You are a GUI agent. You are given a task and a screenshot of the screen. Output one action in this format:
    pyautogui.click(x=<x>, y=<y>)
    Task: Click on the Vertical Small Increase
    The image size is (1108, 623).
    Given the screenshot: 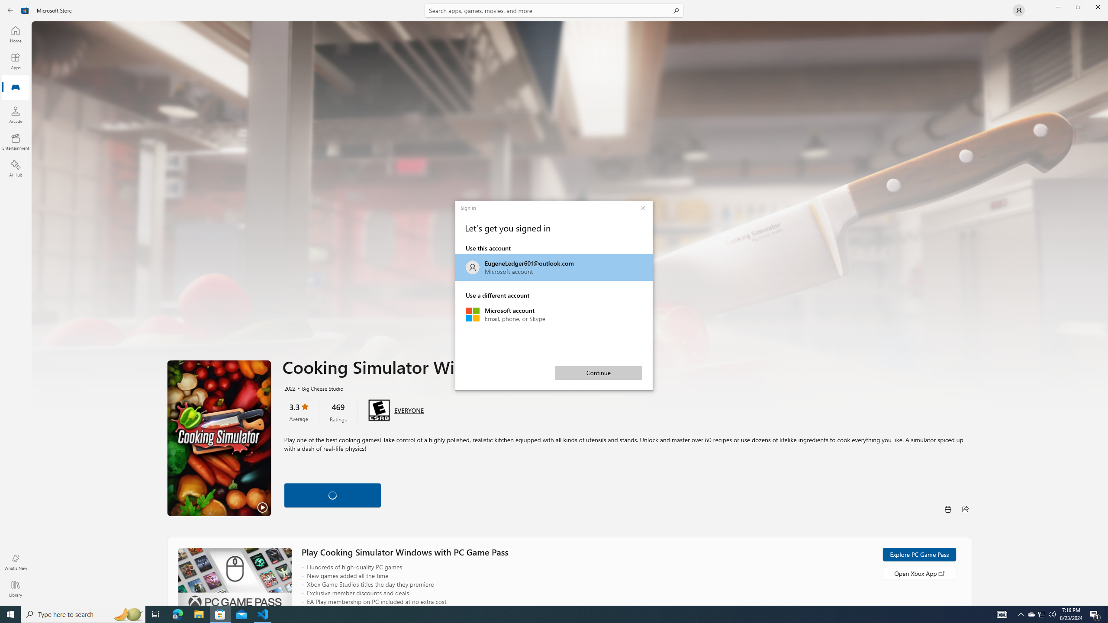 What is the action you would take?
    pyautogui.click(x=1105, y=602)
    